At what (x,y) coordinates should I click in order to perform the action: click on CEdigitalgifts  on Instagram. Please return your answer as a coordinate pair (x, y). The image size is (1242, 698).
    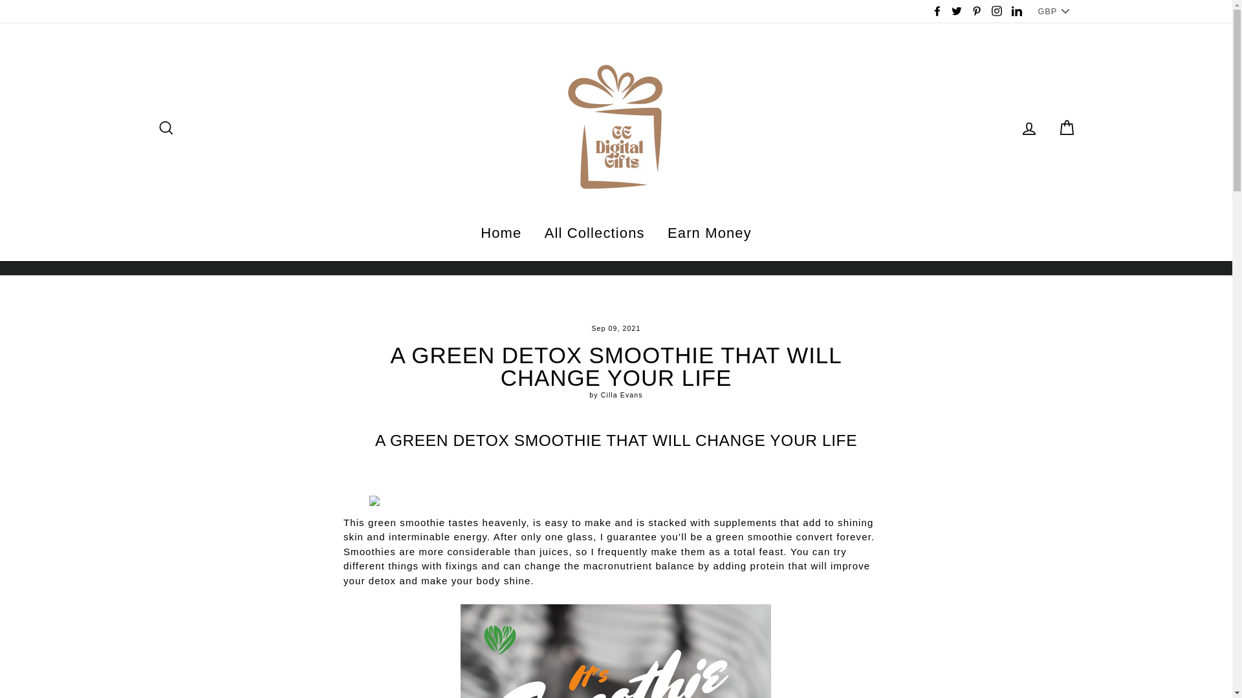
    Looking at the image, I should click on (996, 12).